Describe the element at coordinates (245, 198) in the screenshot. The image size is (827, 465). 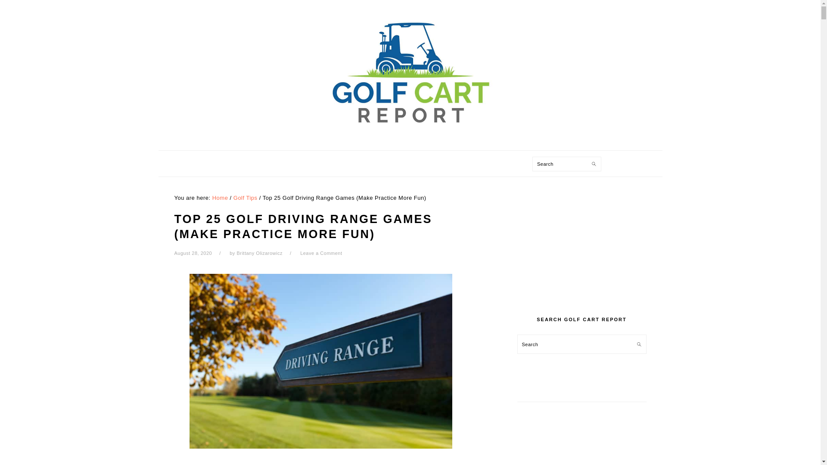
I see `Golf Tips` at that location.